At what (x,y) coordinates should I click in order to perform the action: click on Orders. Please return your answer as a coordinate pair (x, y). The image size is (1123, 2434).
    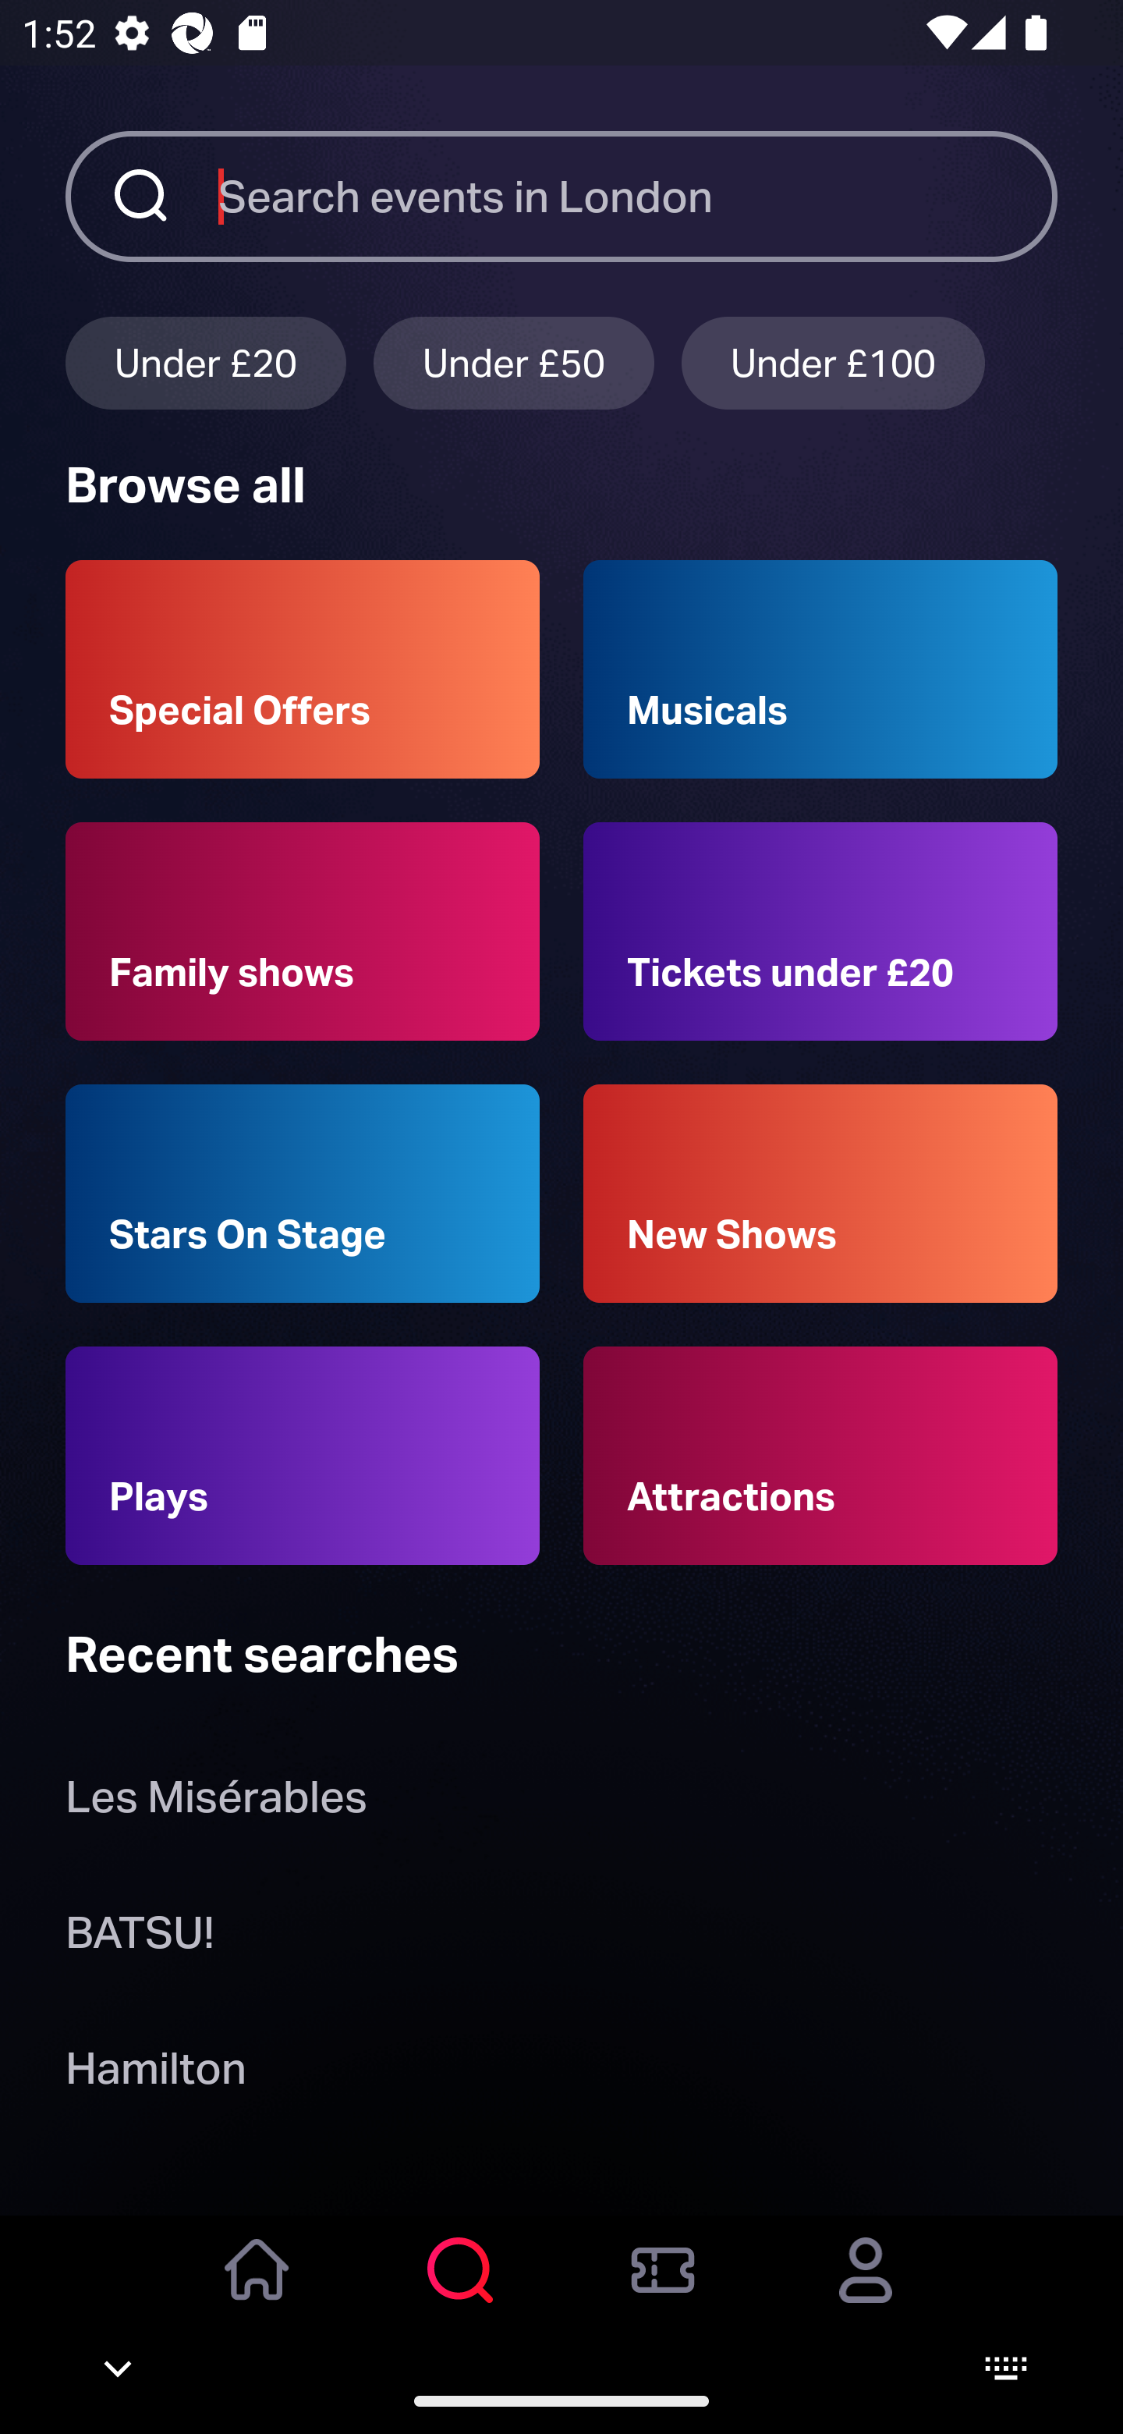
    Looking at the image, I should click on (663, 2291).